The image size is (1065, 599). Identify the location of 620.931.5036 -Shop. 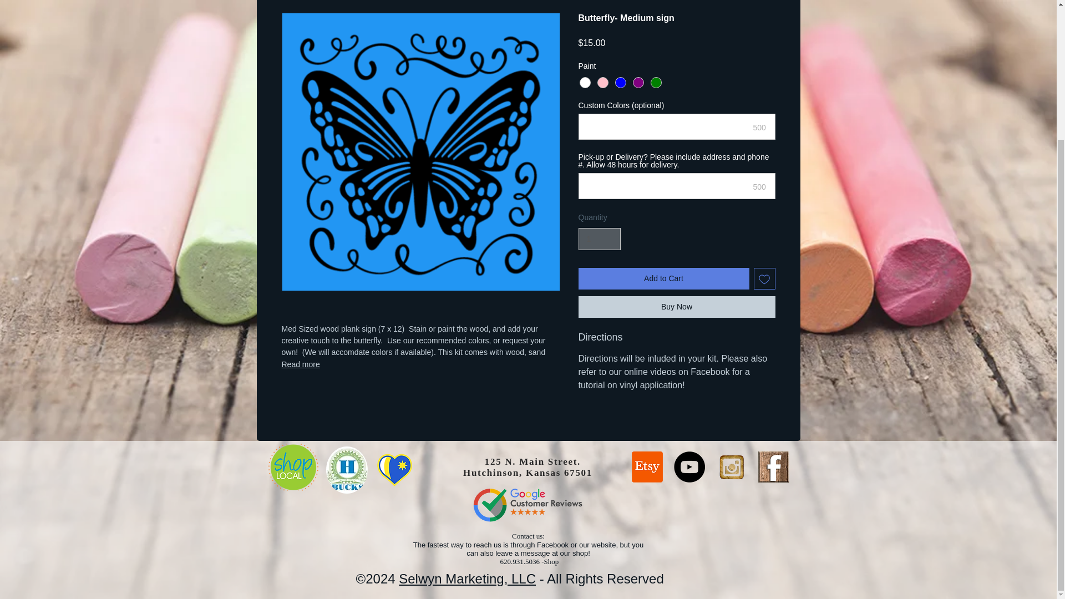
(529, 561).